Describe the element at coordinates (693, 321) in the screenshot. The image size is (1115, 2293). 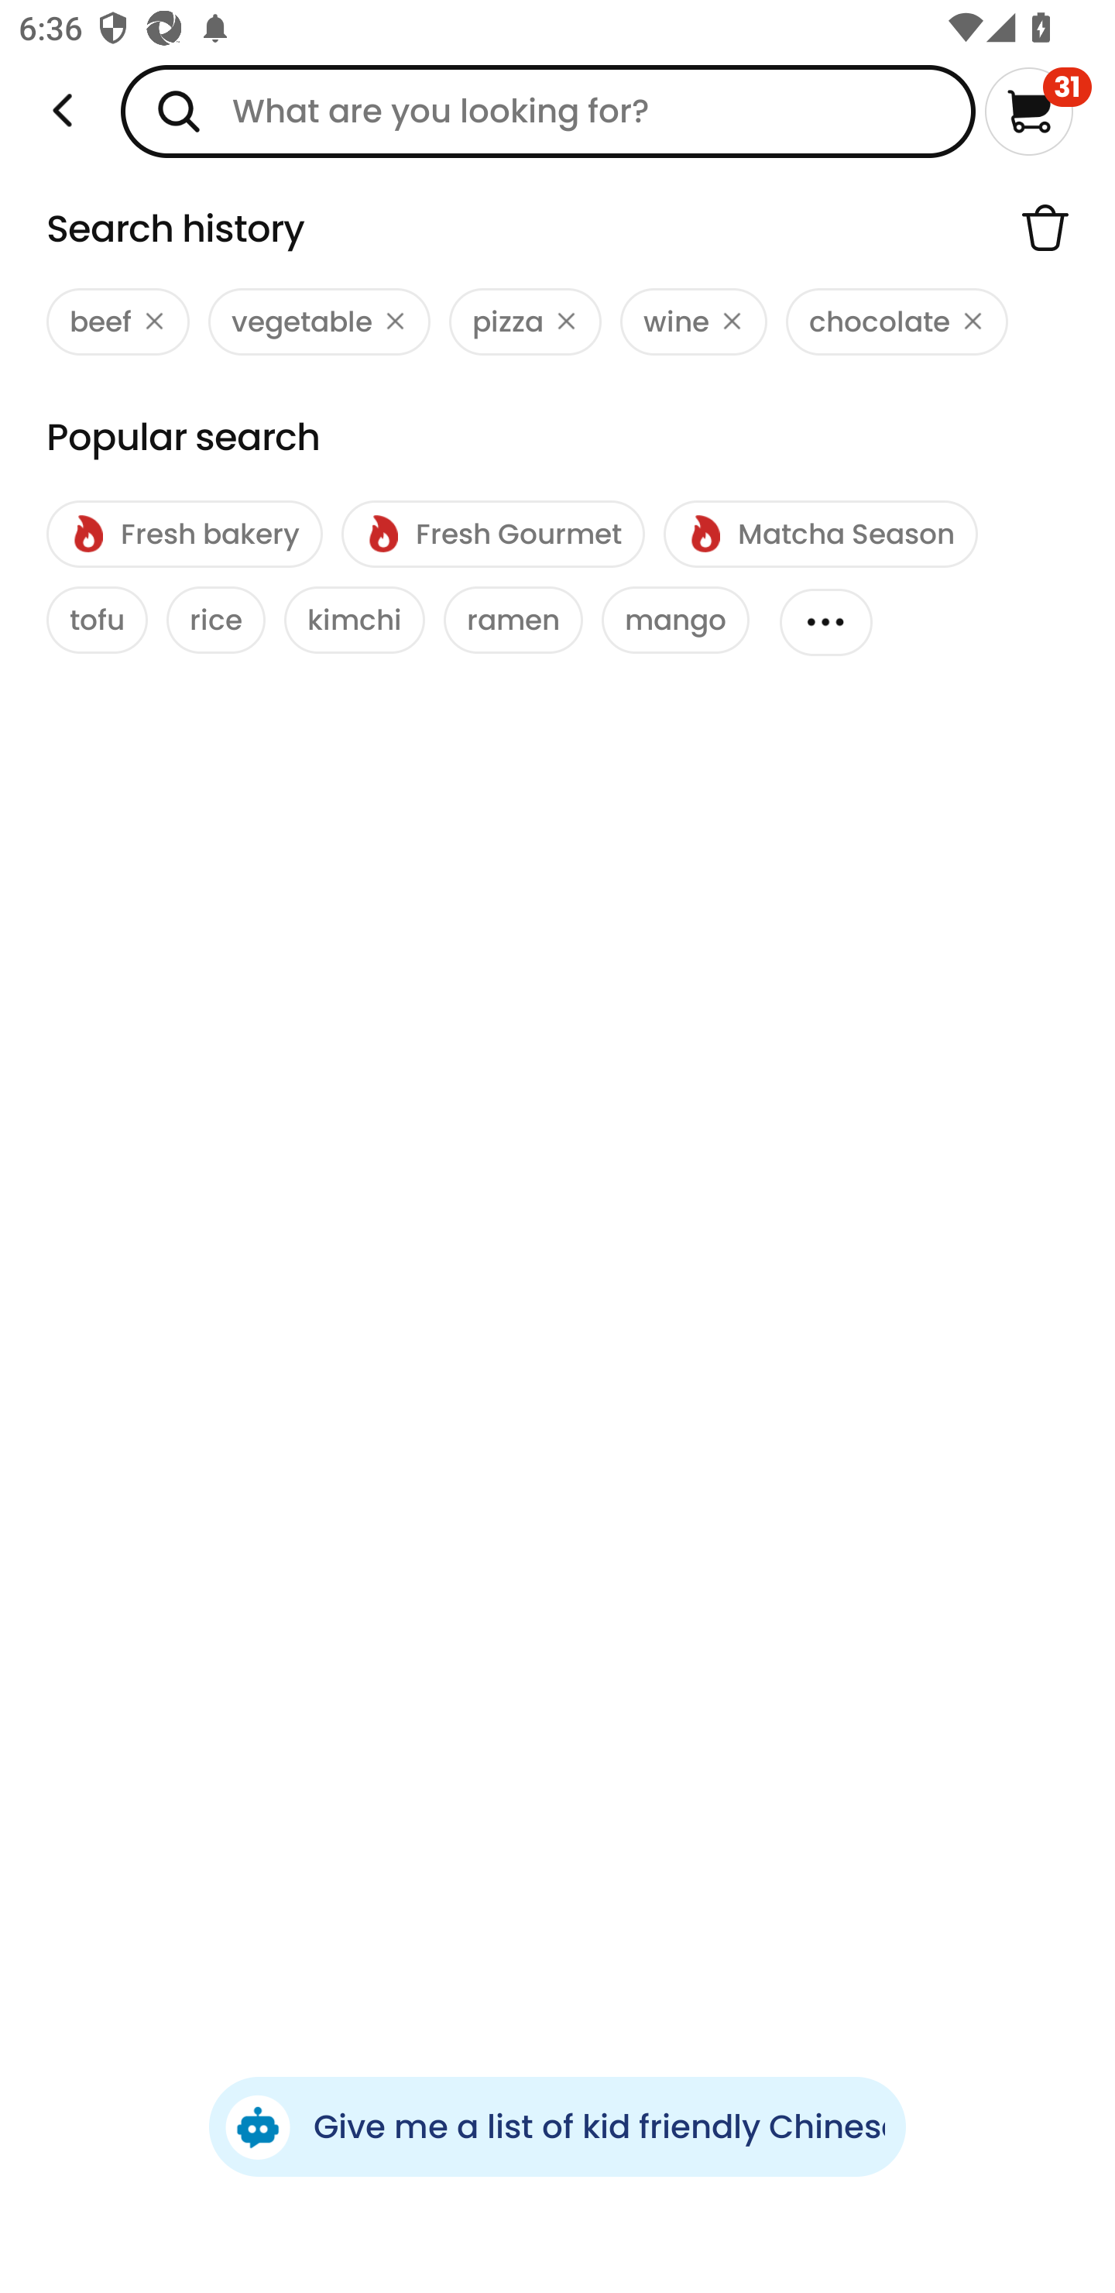
I see `wine` at that location.